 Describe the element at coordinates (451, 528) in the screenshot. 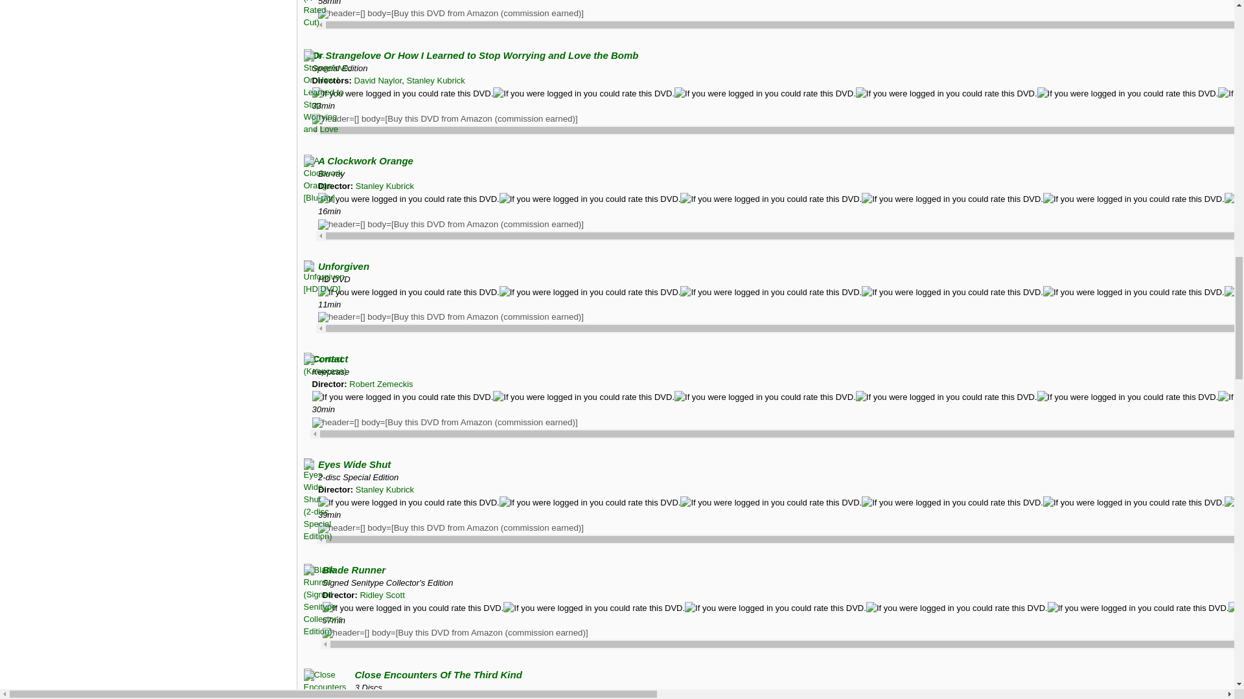

I see `Buy from Amazon` at that location.